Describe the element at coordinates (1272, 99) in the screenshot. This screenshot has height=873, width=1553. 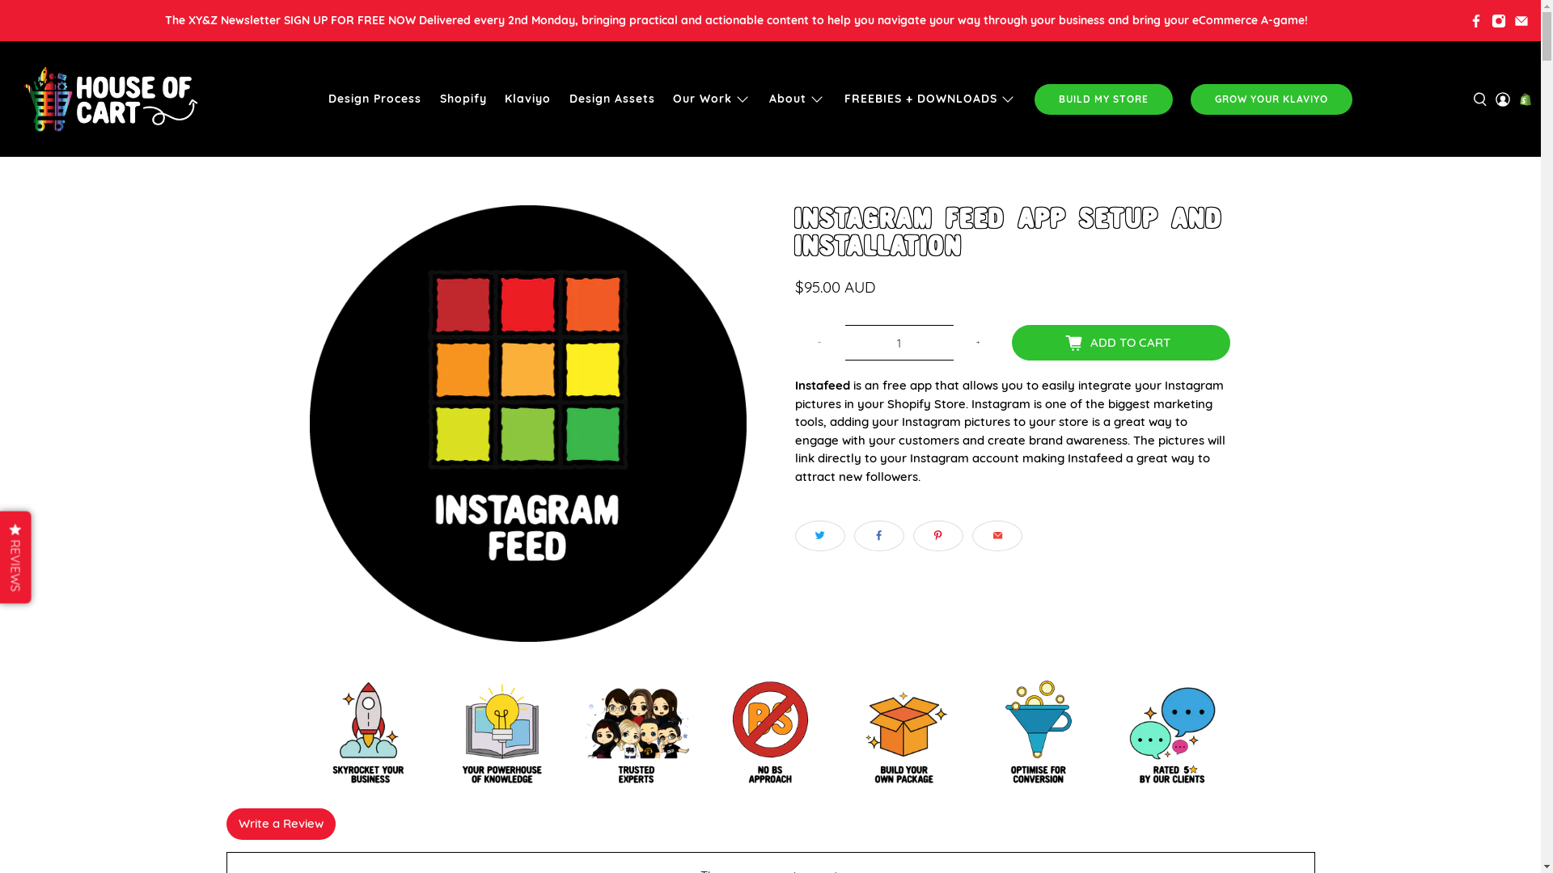
I see `GROW YOUR KLAVIYO` at that location.